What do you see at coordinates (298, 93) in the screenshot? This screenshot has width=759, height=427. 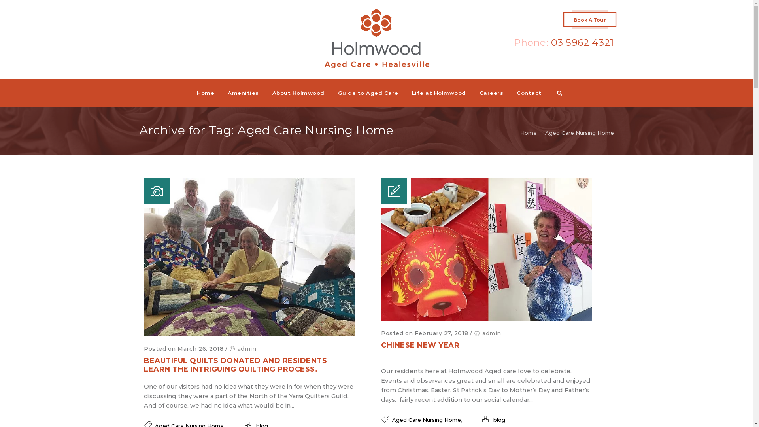 I see `About Holmwood` at bounding box center [298, 93].